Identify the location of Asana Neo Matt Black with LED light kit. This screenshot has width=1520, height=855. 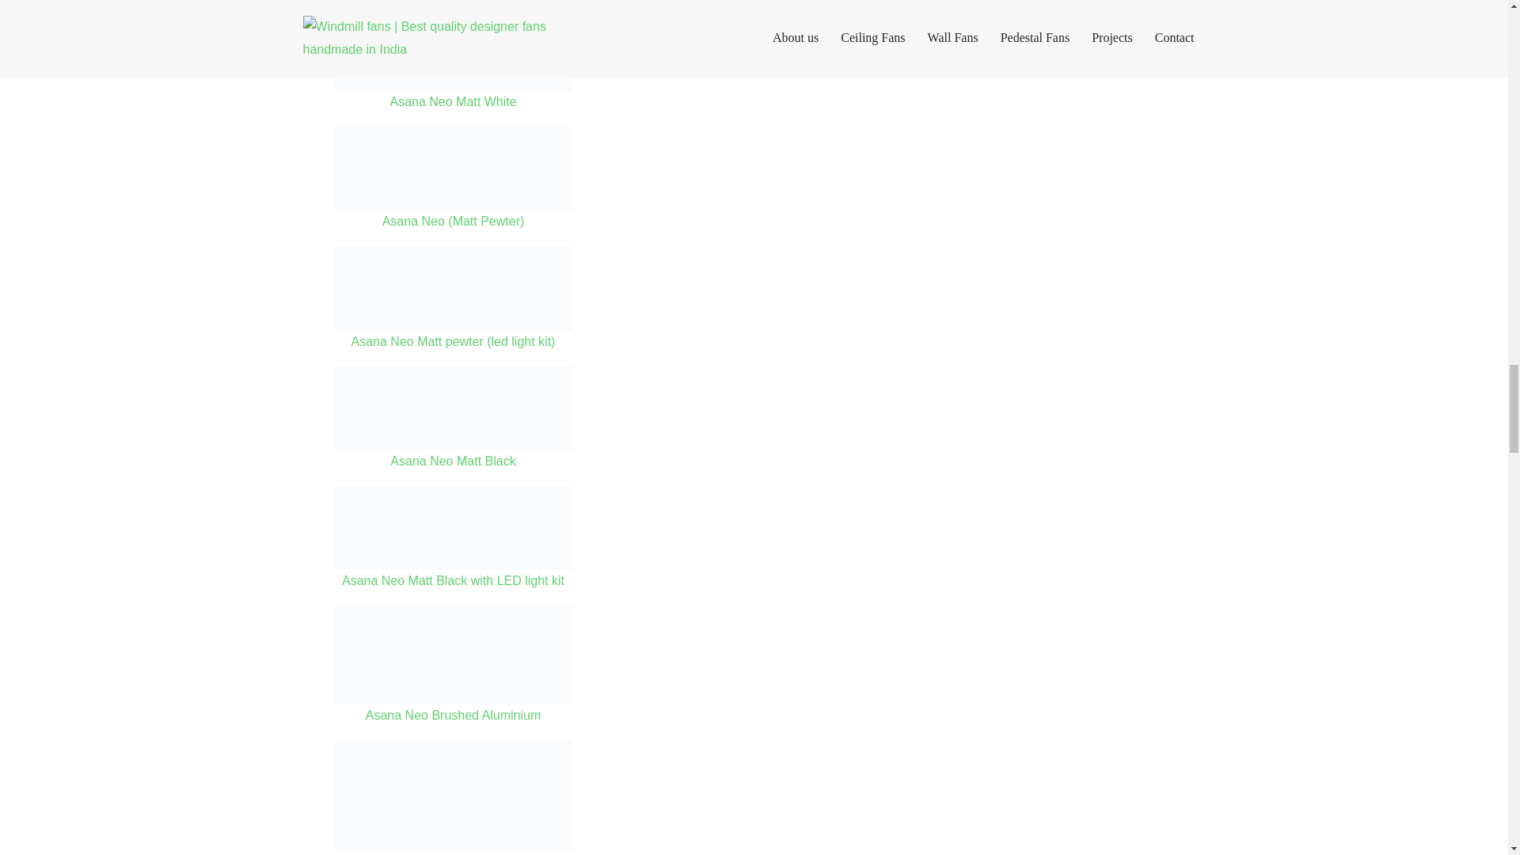
(453, 540).